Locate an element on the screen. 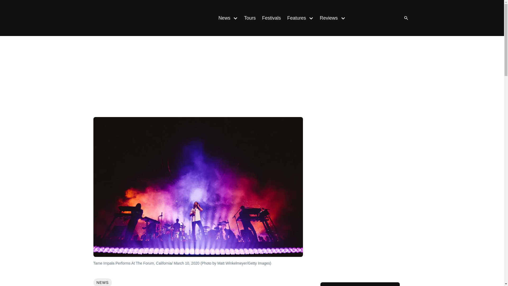 Image resolution: width=508 pixels, height=286 pixels. Facebook is located at coordinates (377, 18).